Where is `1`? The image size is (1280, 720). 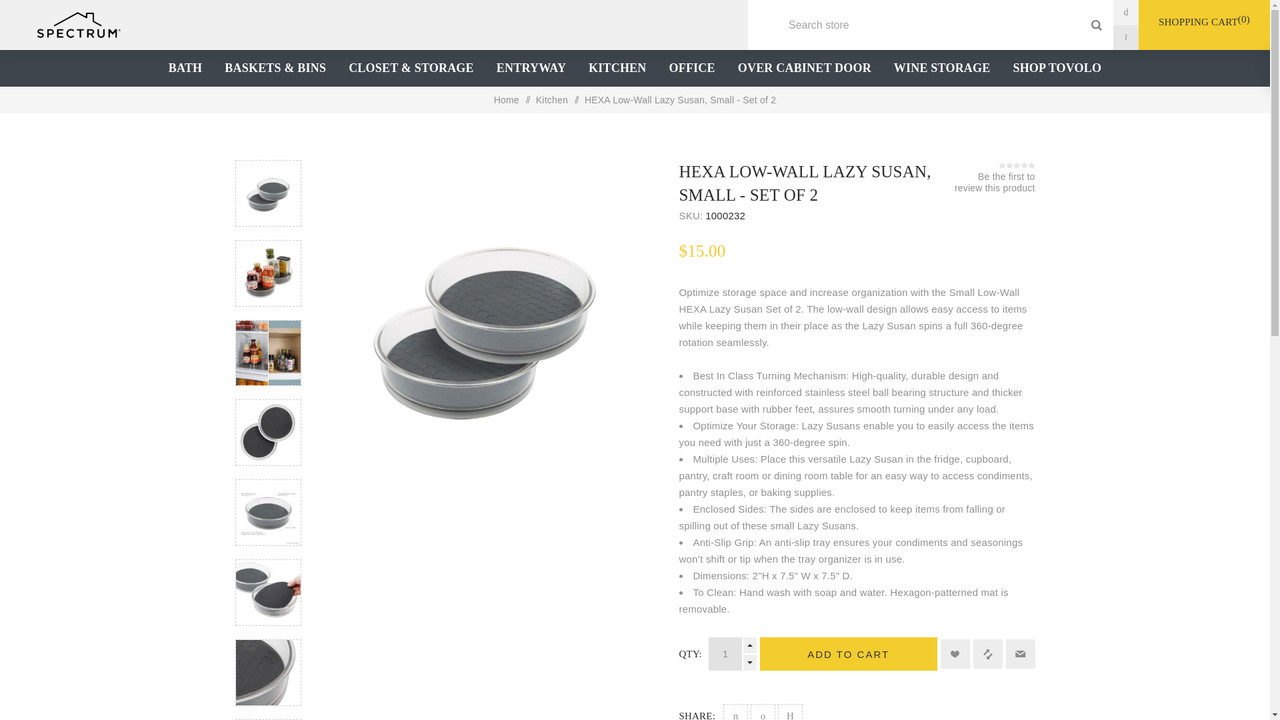 1 is located at coordinates (725, 653).